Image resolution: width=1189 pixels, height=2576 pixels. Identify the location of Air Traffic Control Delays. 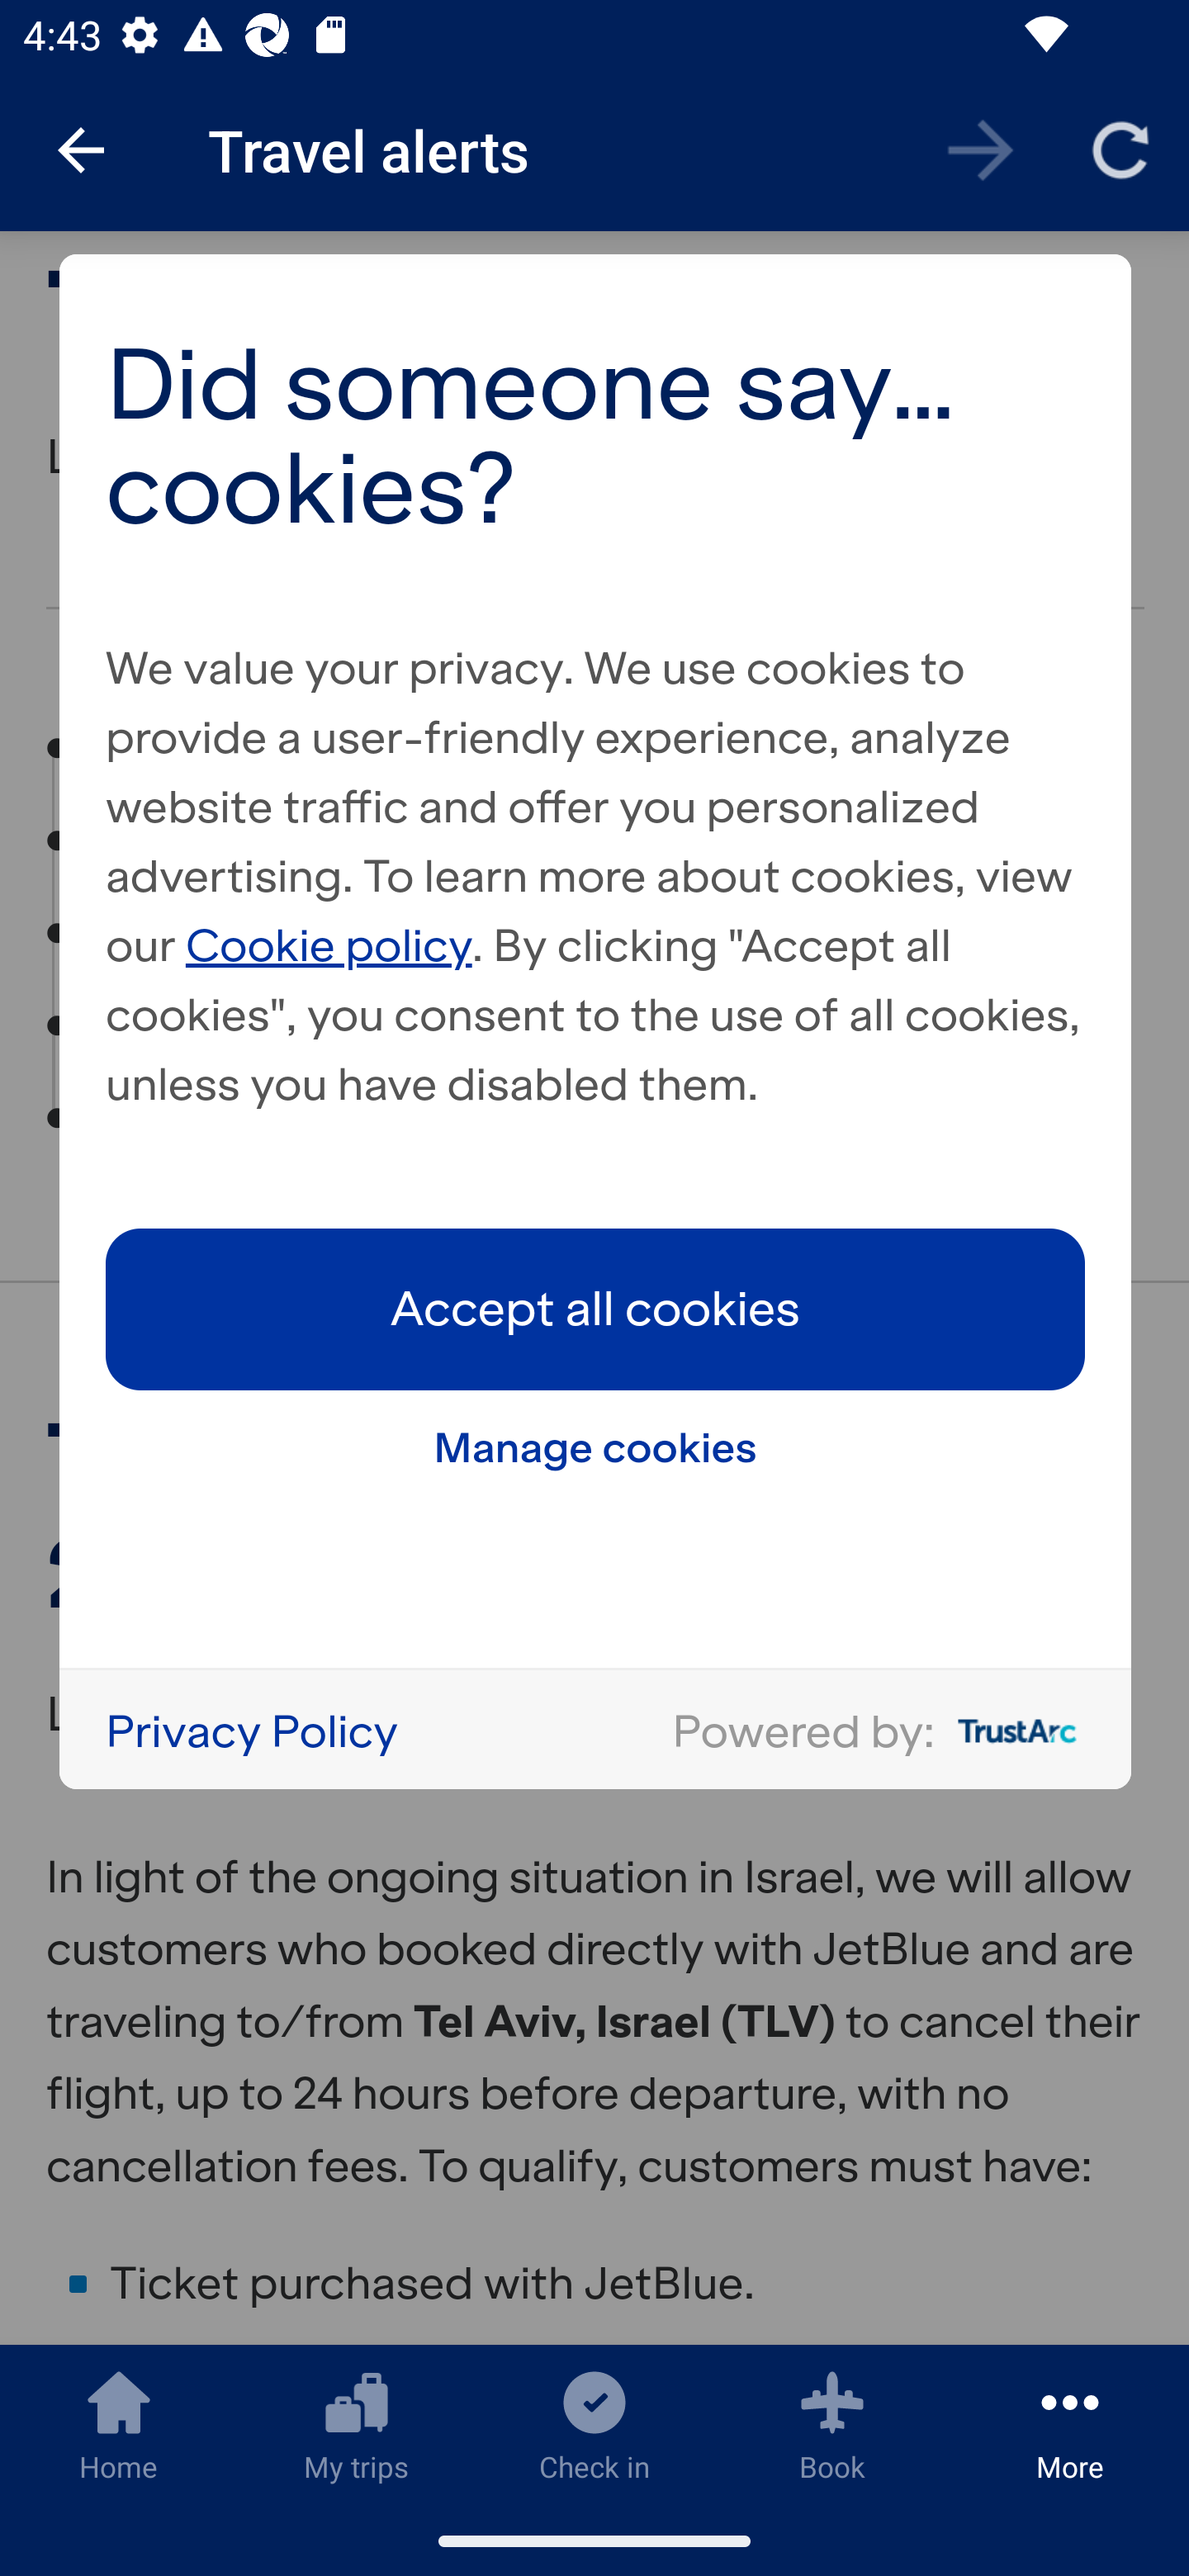
(389, 1026).